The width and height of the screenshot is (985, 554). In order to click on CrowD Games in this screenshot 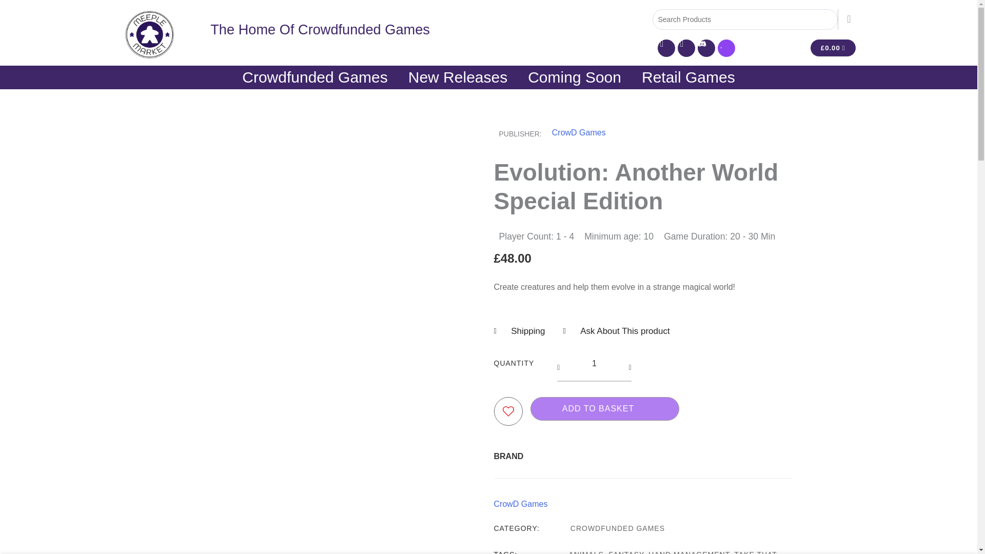, I will do `click(520, 504)`.